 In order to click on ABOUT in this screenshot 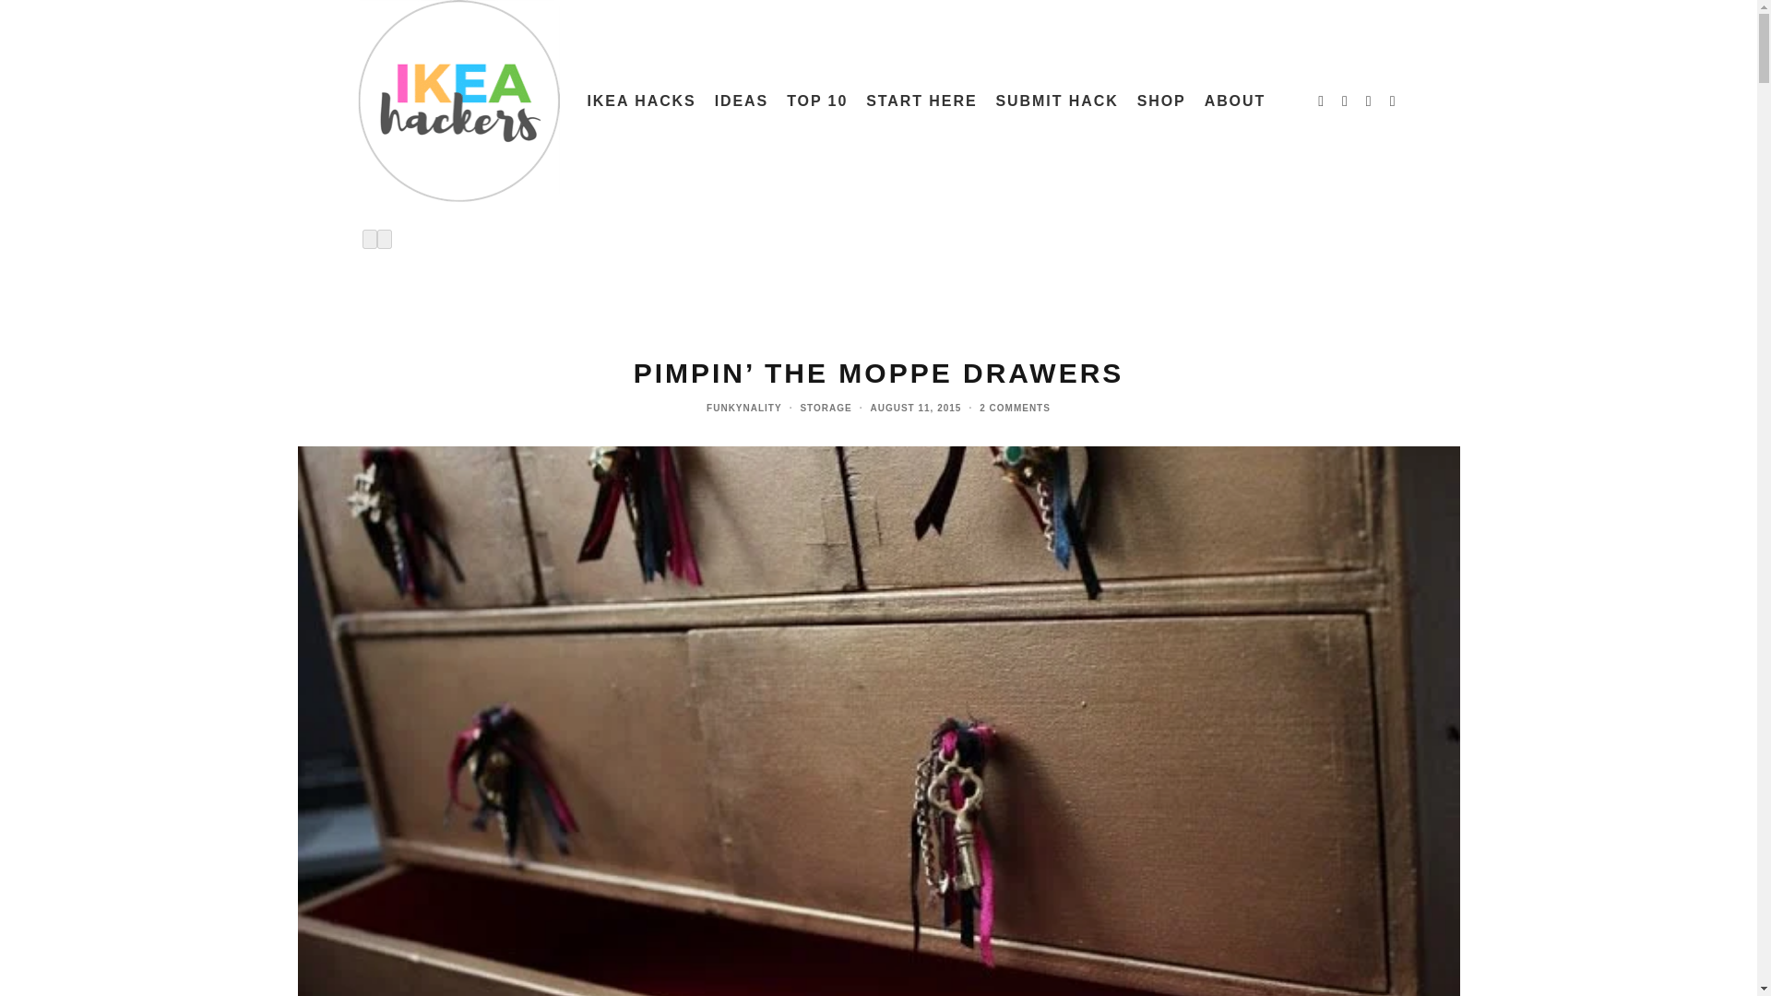, I will do `click(1235, 101)`.